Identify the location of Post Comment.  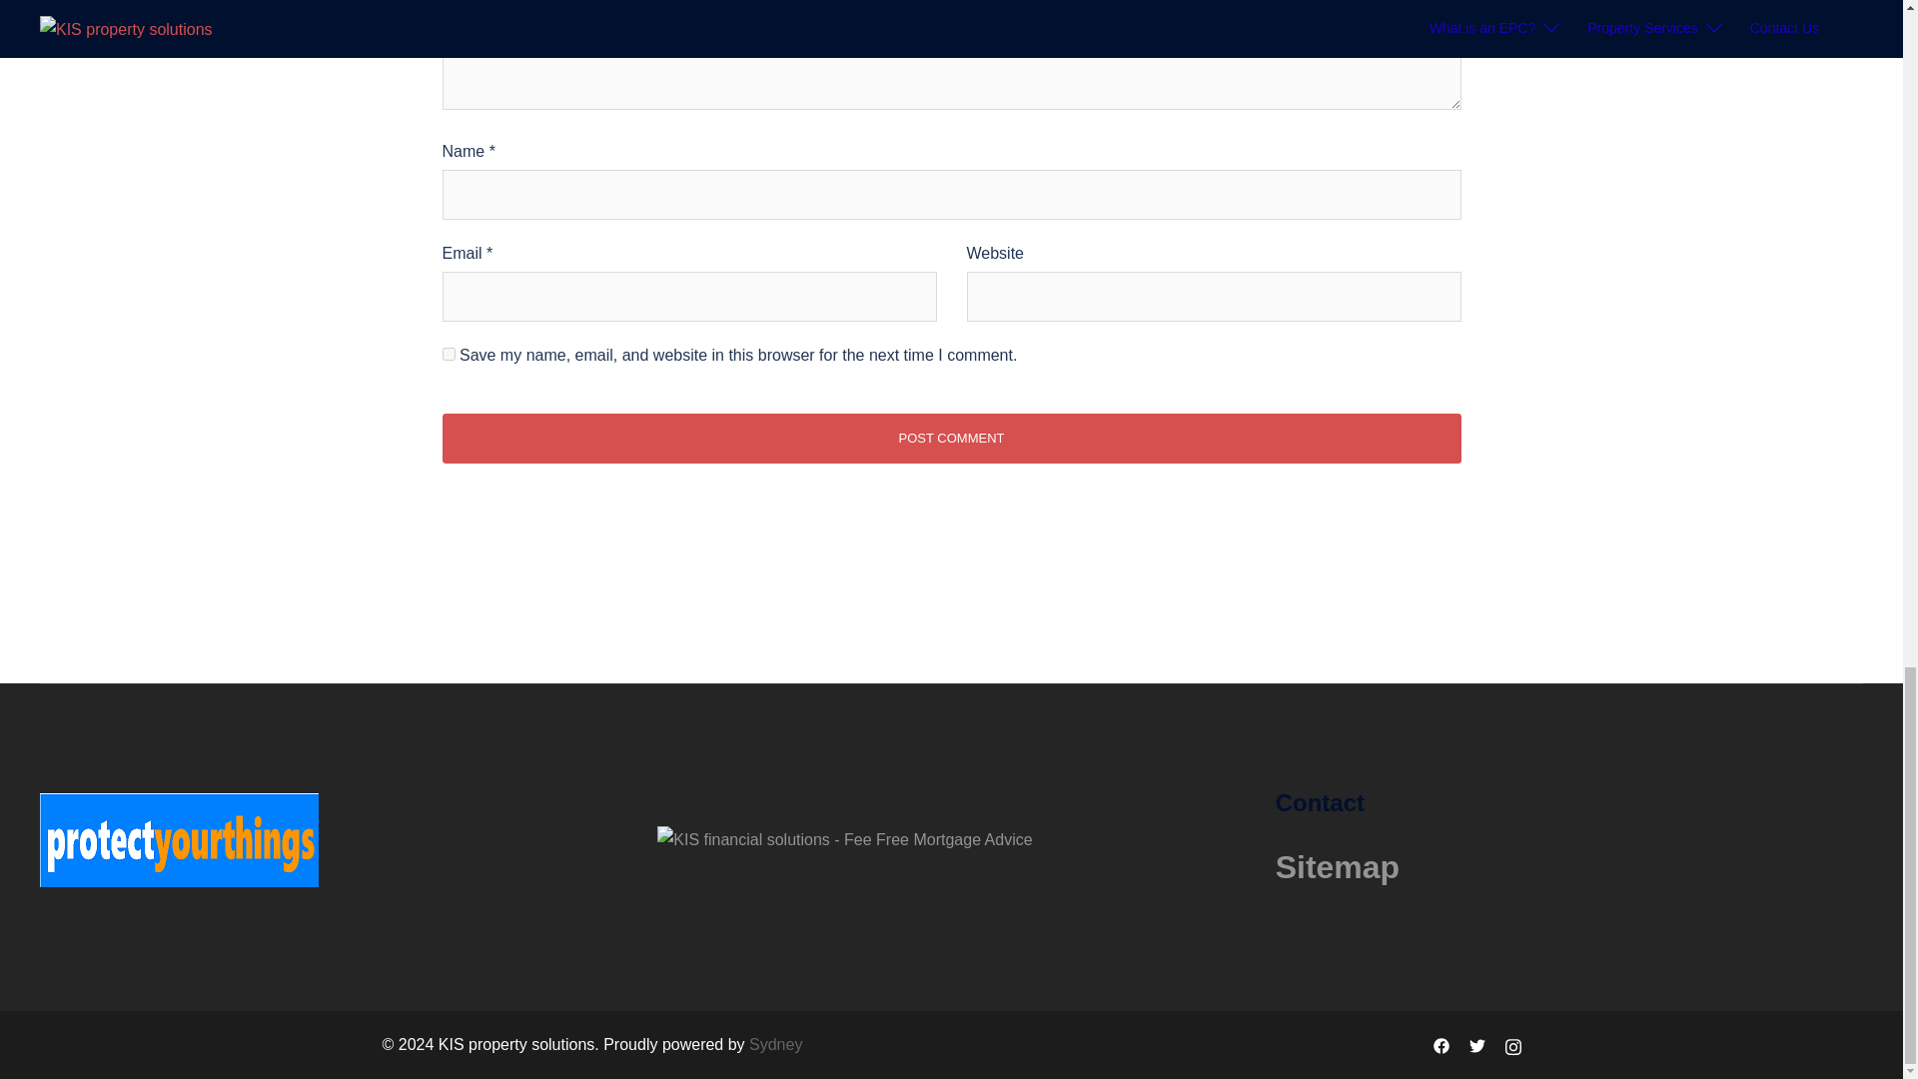
(950, 438).